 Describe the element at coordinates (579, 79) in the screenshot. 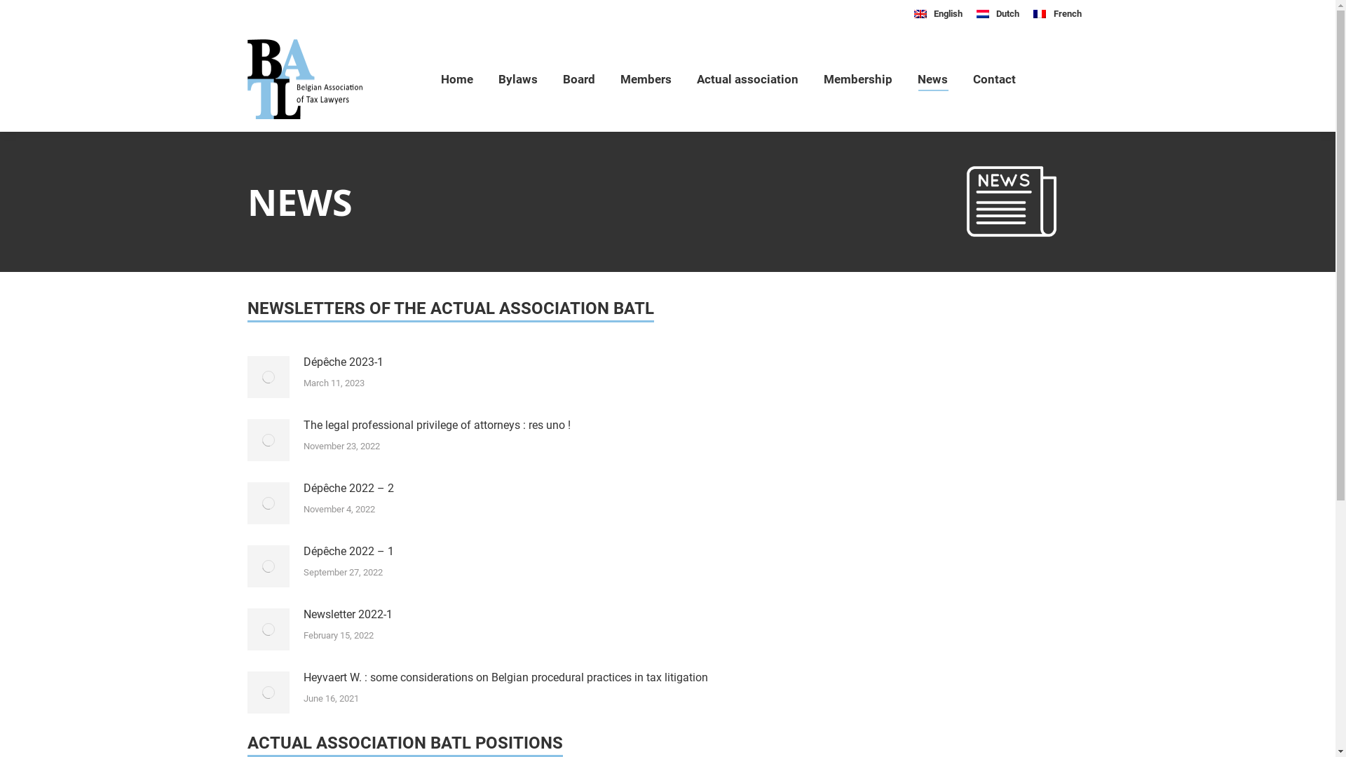

I see `Board` at that location.